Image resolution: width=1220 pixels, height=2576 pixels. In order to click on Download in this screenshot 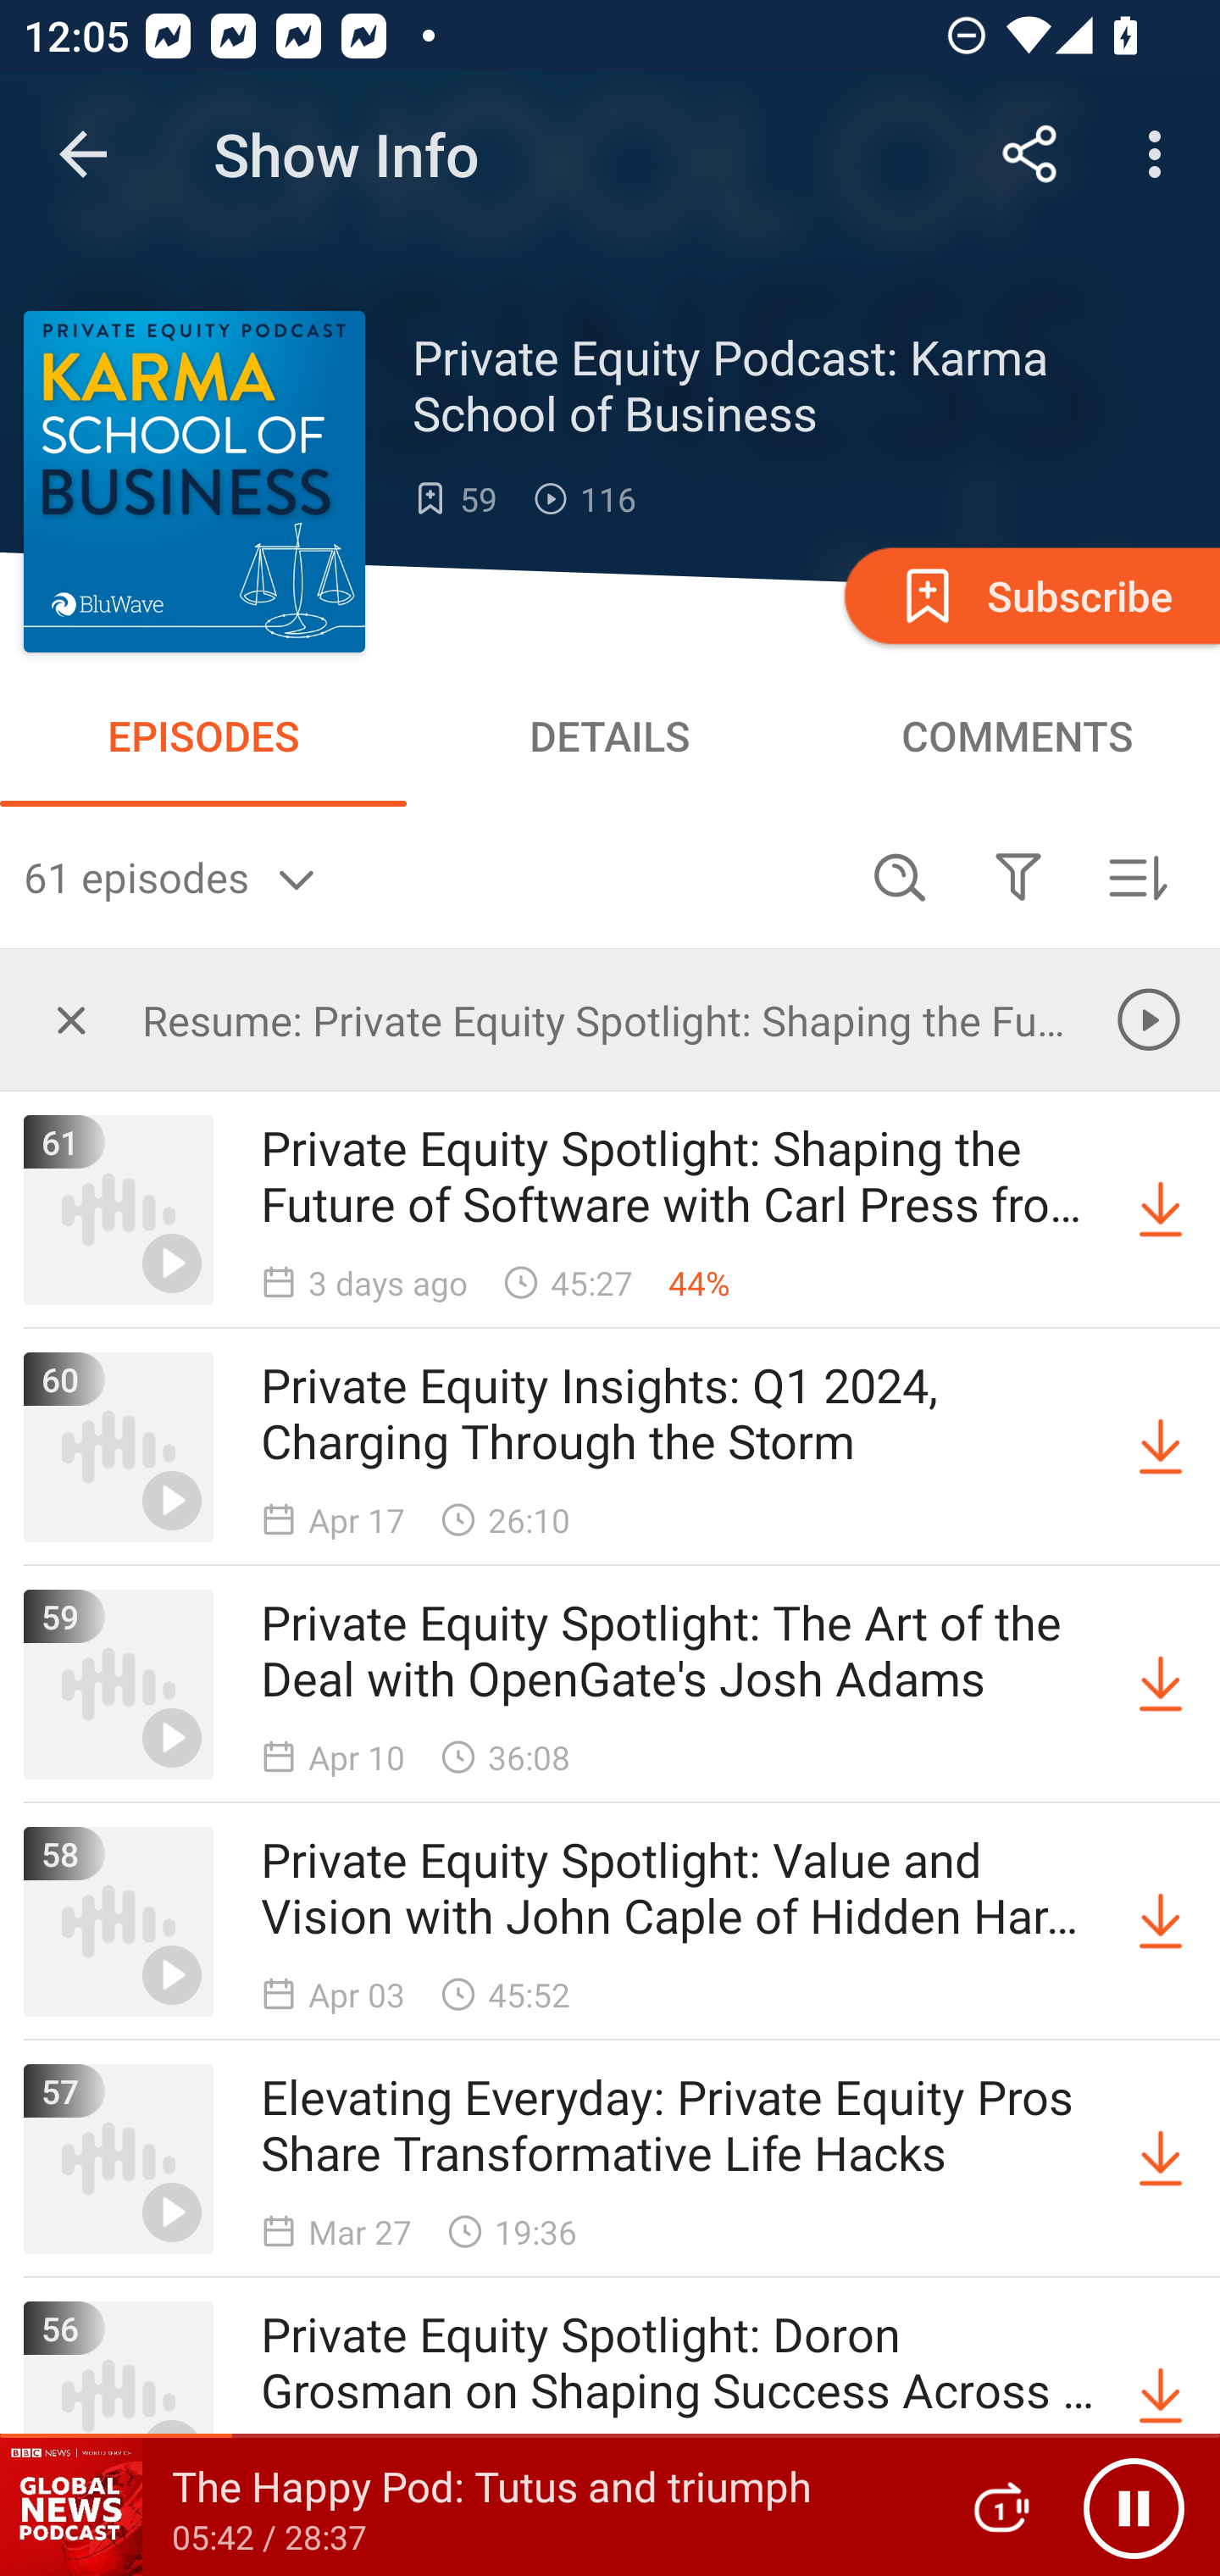, I will do `click(1161, 1447)`.